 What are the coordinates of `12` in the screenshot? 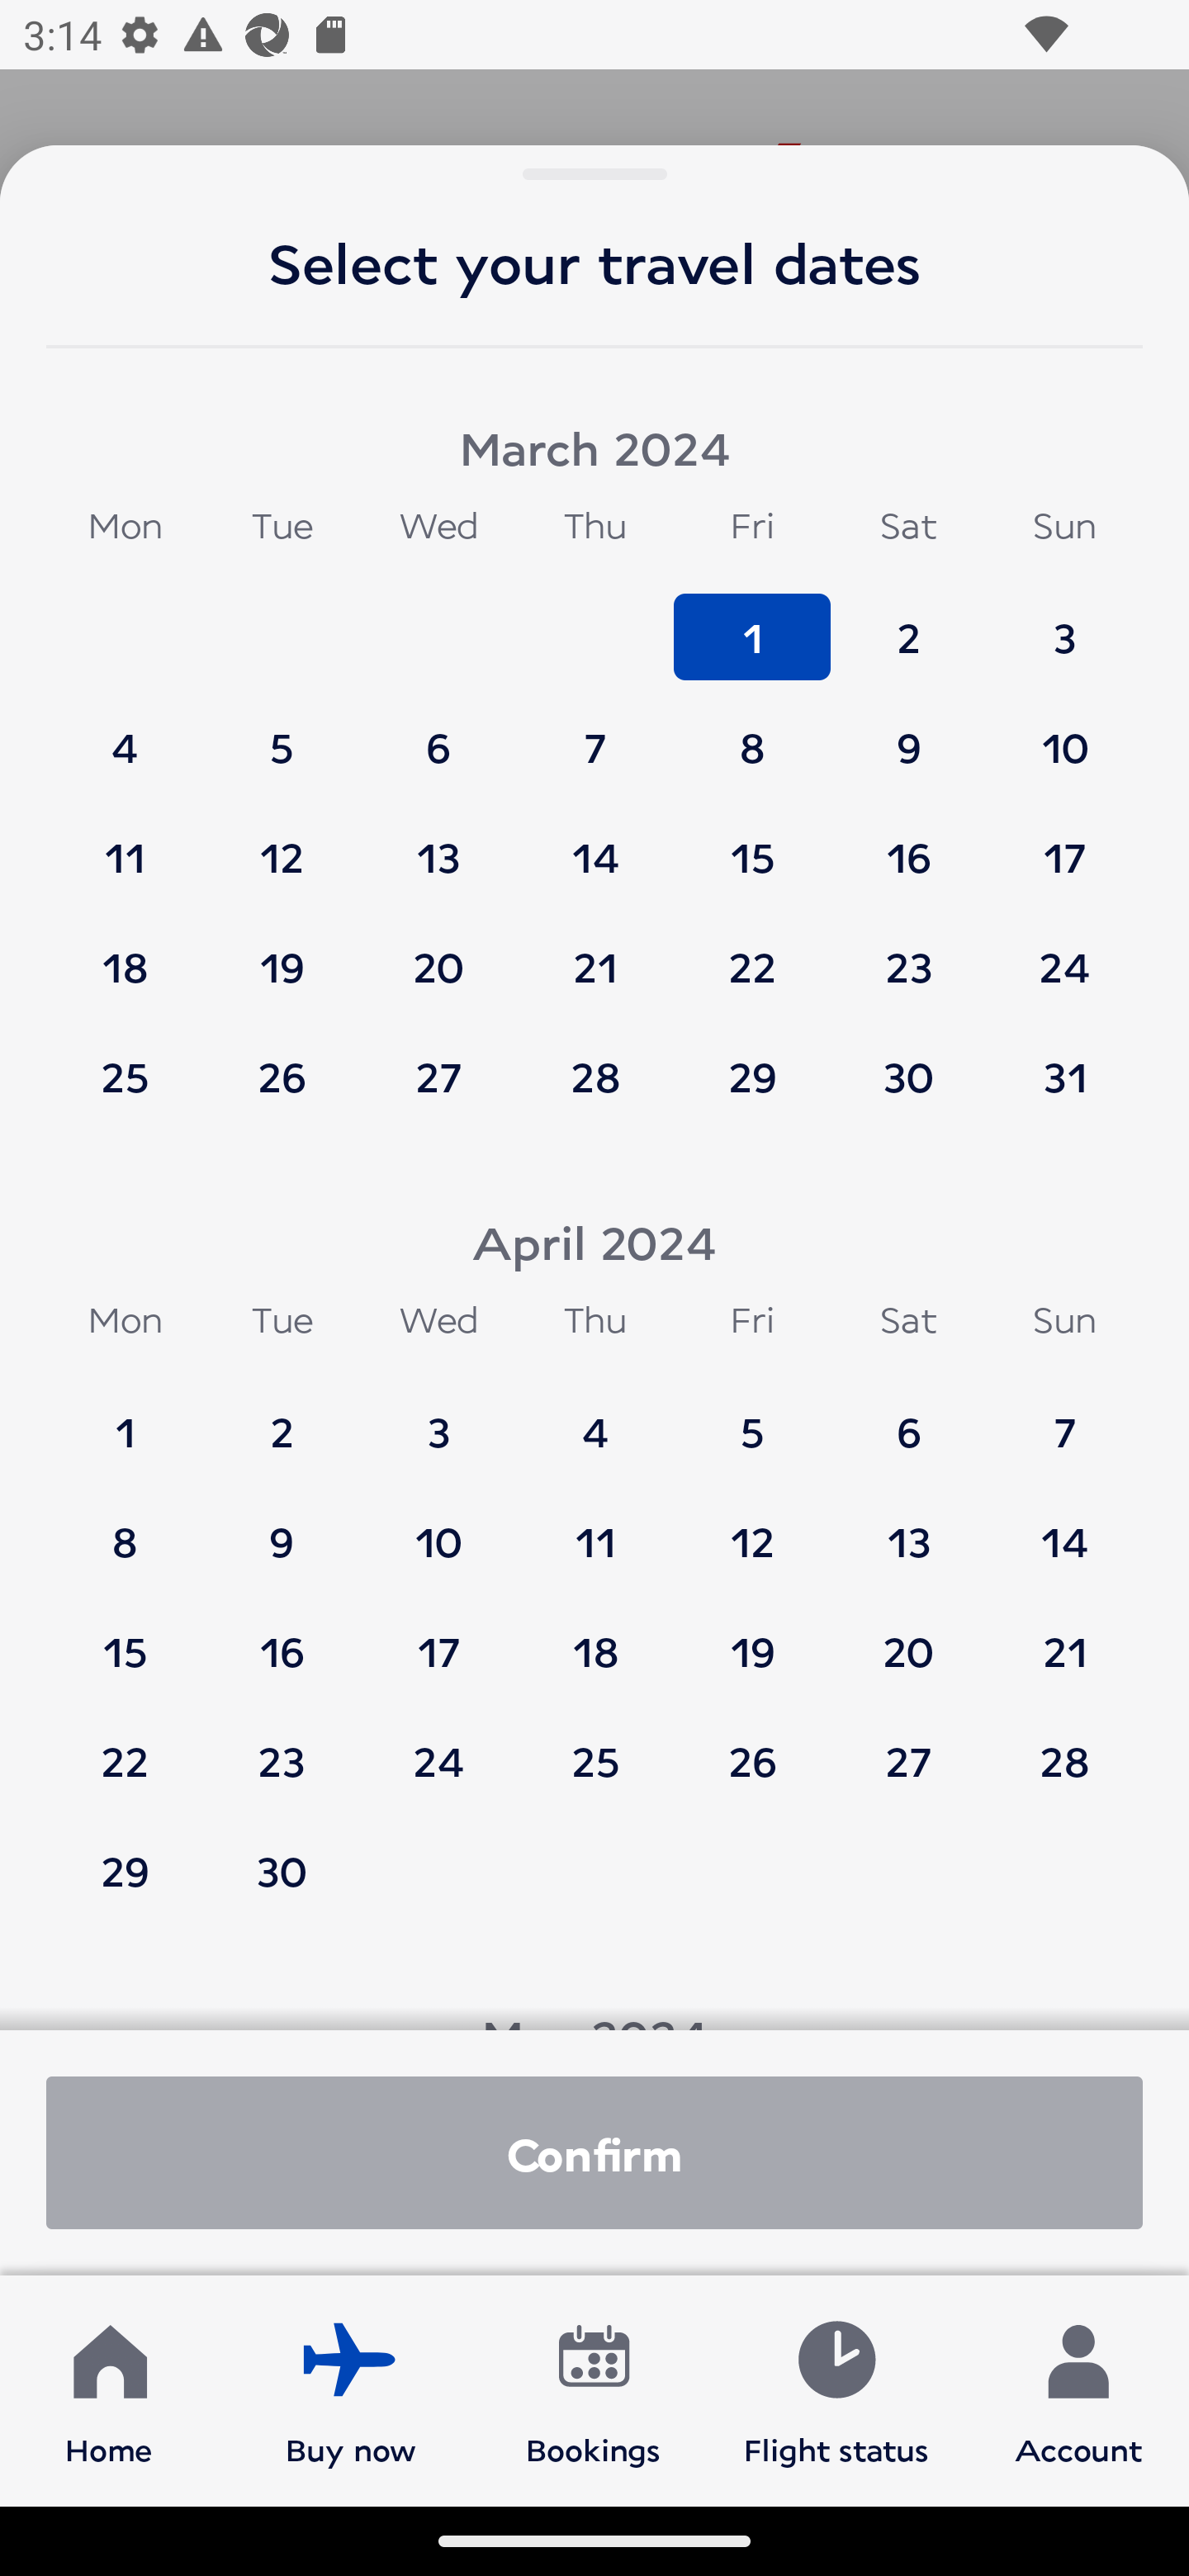 It's located at (282, 842).